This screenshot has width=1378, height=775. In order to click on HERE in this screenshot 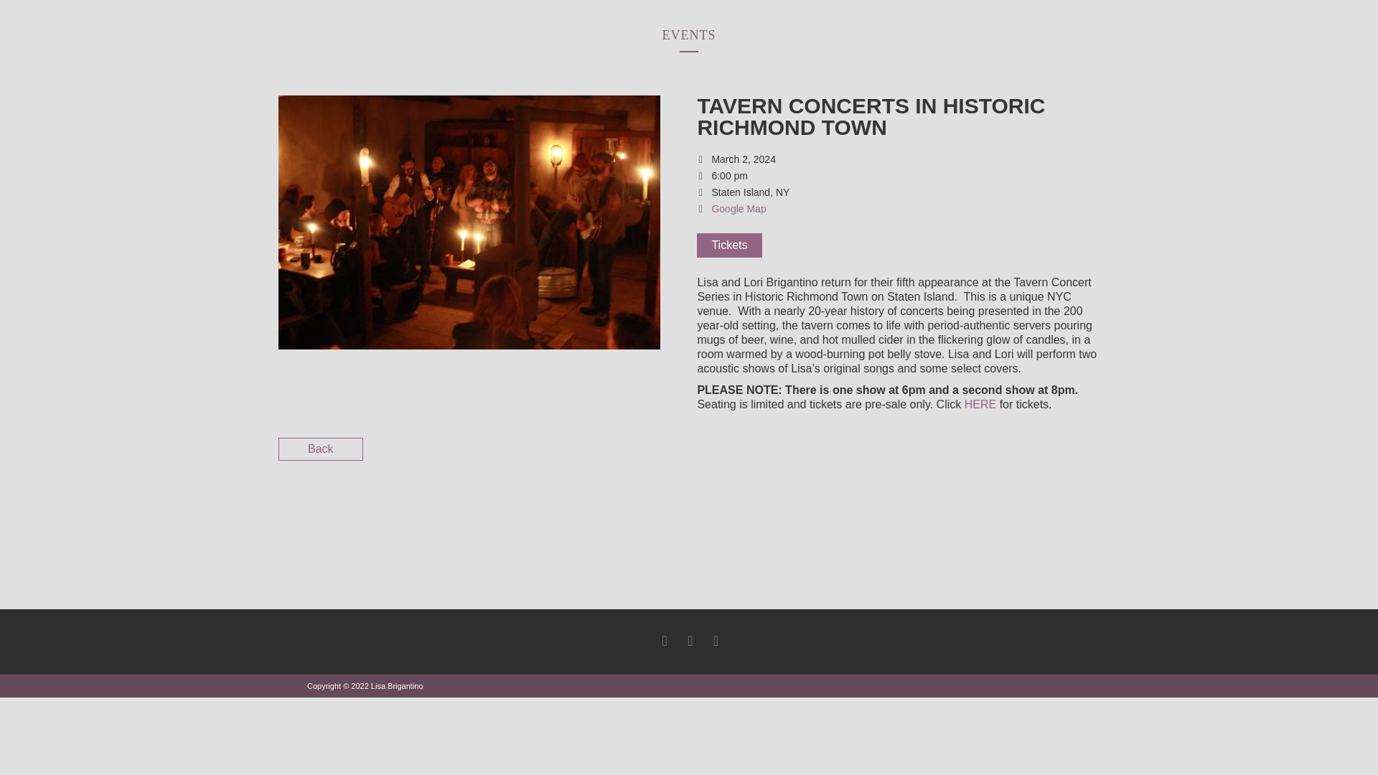, I will do `click(980, 405)`.